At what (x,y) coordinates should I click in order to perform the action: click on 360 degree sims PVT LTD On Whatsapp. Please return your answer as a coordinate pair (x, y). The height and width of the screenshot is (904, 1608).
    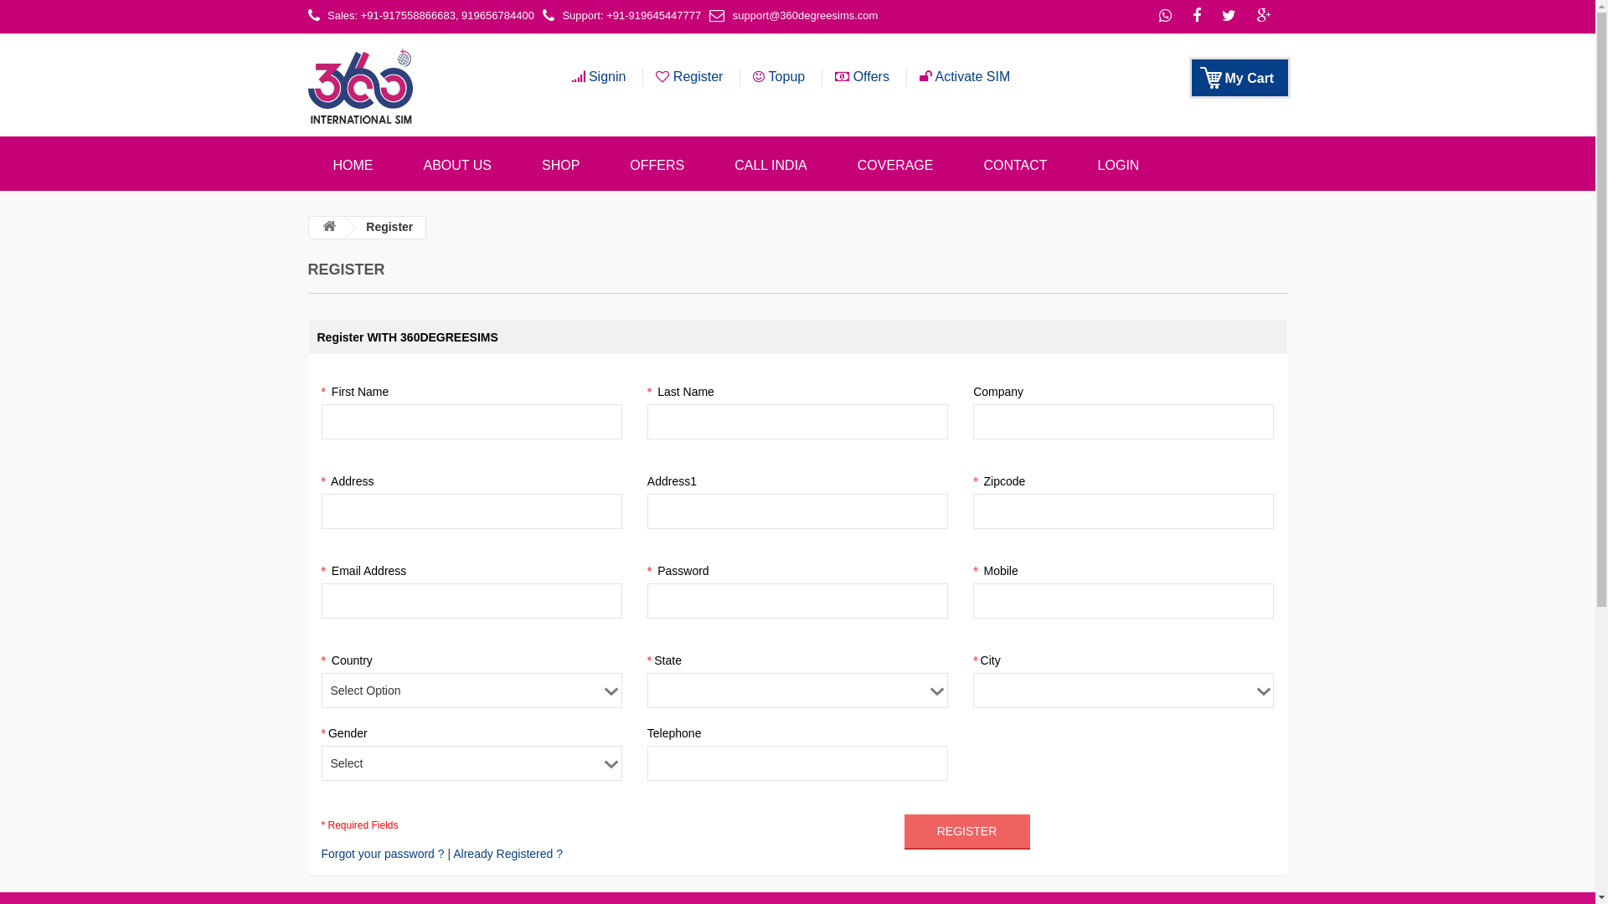
    Looking at the image, I should click on (1171, 17).